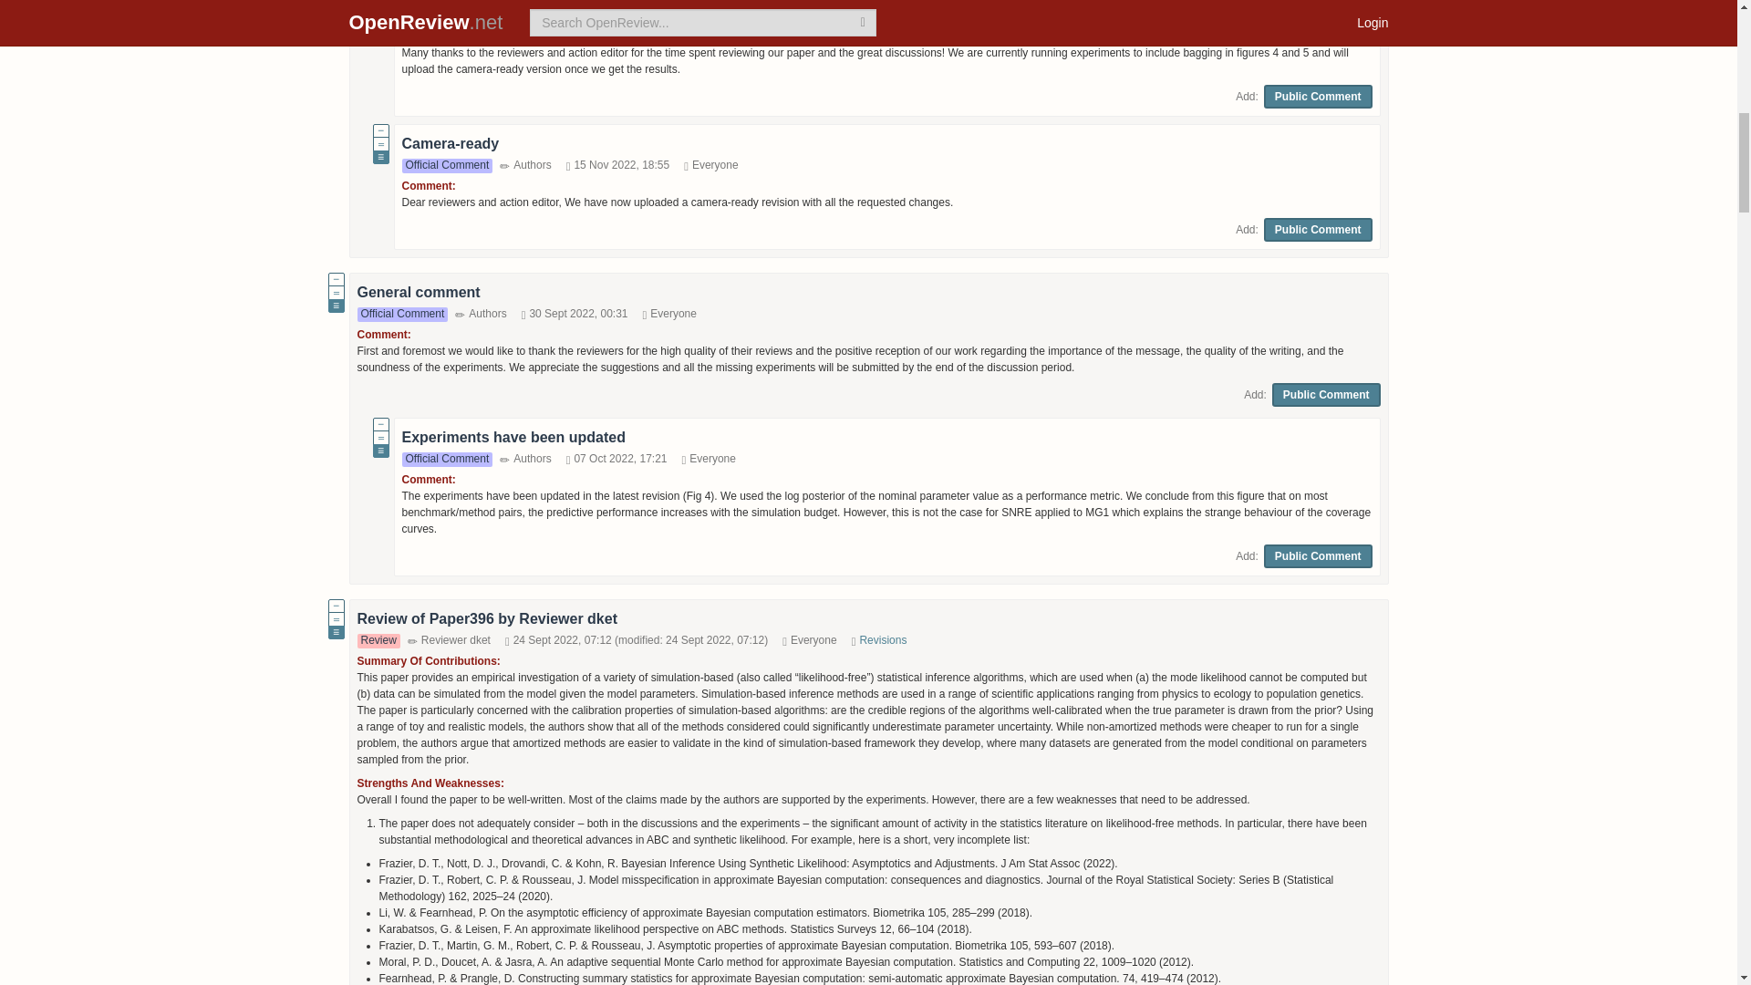  What do you see at coordinates (1319, 96) in the screenshot?
I see `Public Comment` at bounding box center [1319, 96].